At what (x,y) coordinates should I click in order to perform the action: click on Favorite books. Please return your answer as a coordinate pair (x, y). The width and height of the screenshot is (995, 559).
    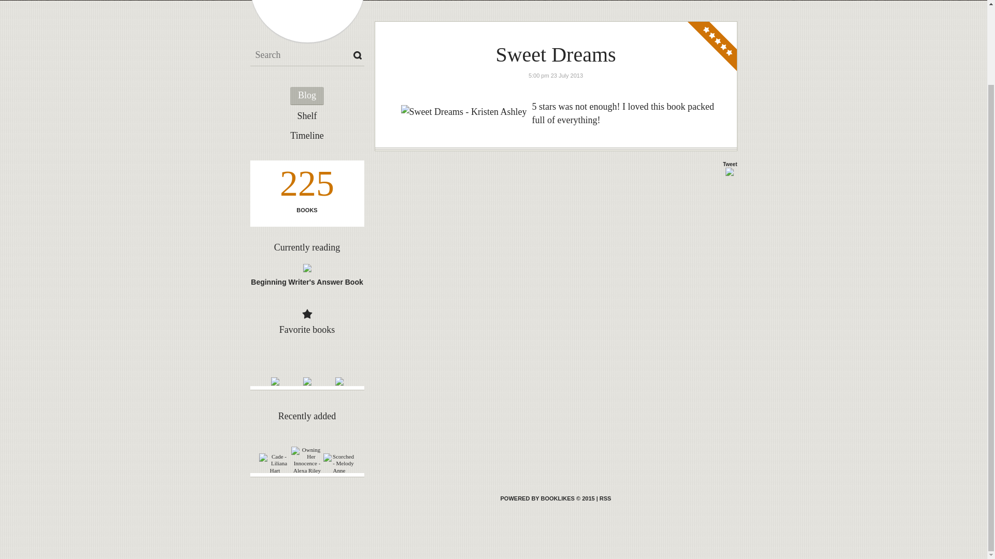
    Looking at the image, I should click on (307, 329).